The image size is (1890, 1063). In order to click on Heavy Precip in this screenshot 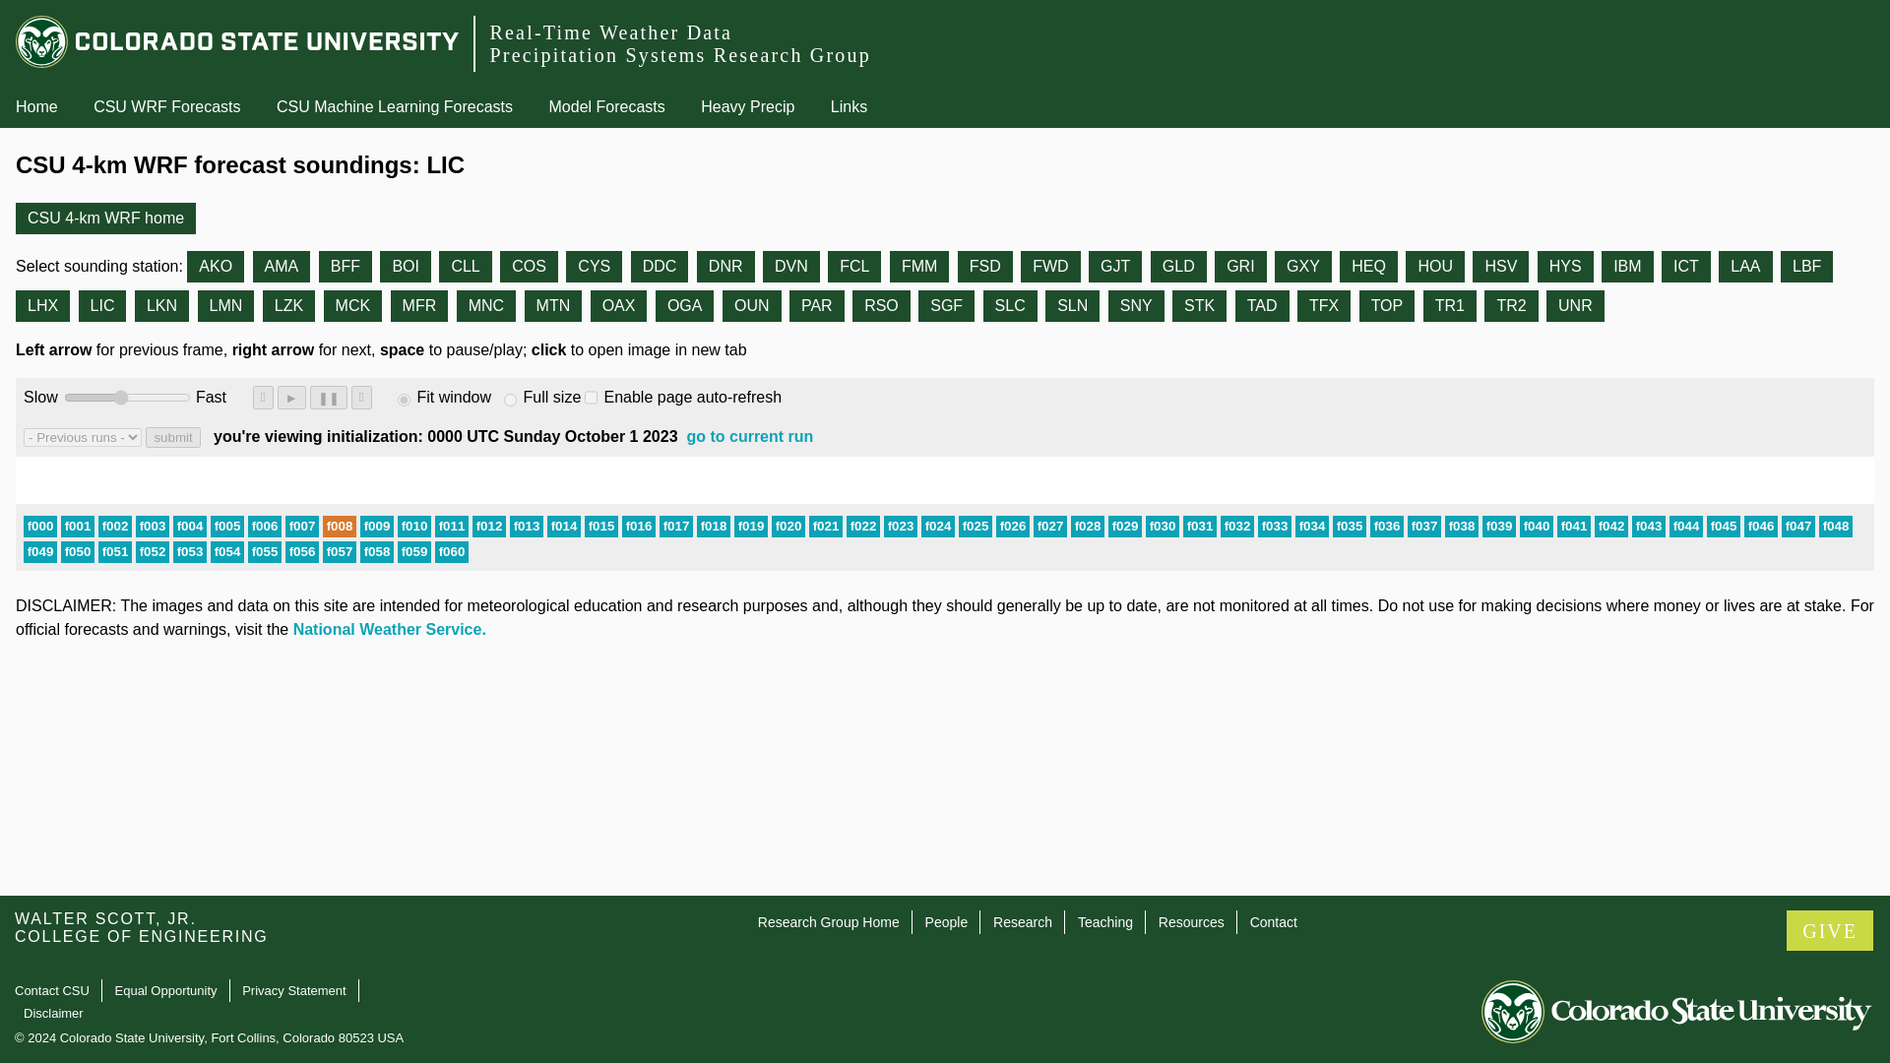, I will do `click(747, 107)`.